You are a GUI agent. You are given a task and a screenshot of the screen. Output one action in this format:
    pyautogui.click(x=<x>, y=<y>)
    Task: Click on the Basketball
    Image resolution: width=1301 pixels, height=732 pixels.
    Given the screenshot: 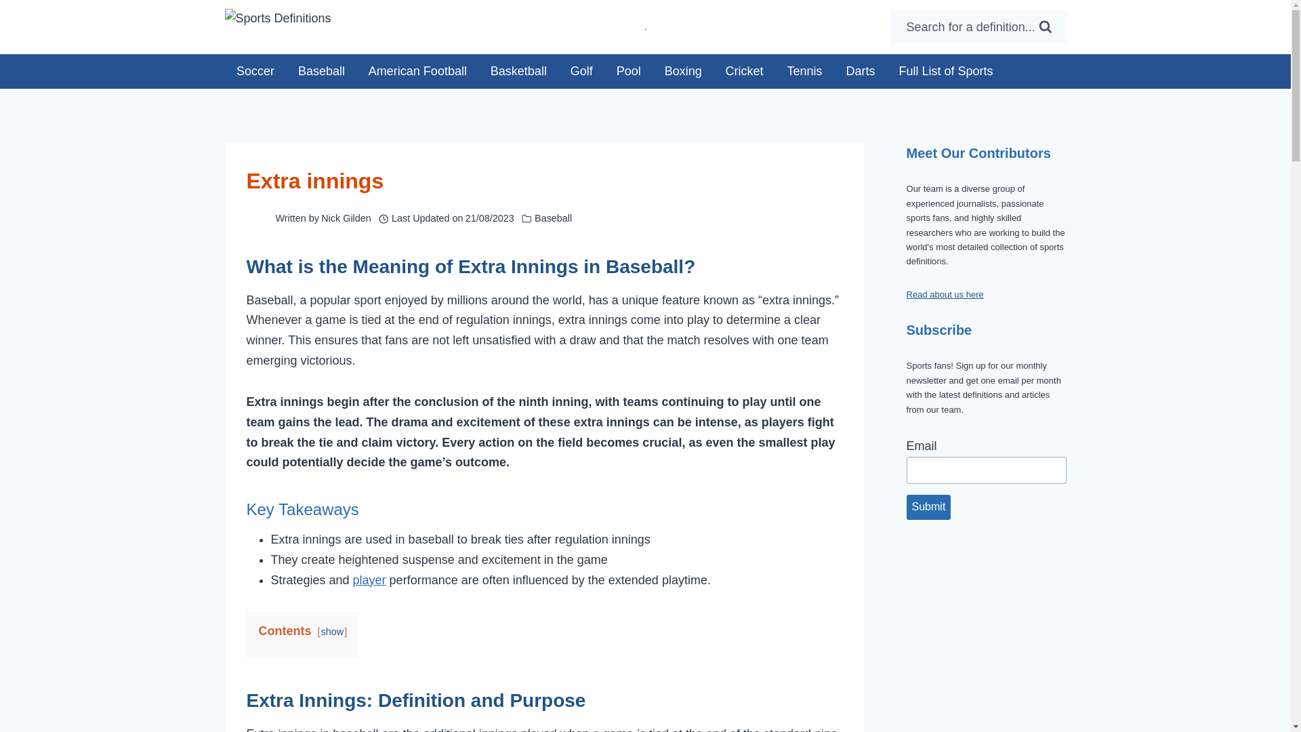 What is the action you would take?
    pyautogui.click(x=518, y=70)
    